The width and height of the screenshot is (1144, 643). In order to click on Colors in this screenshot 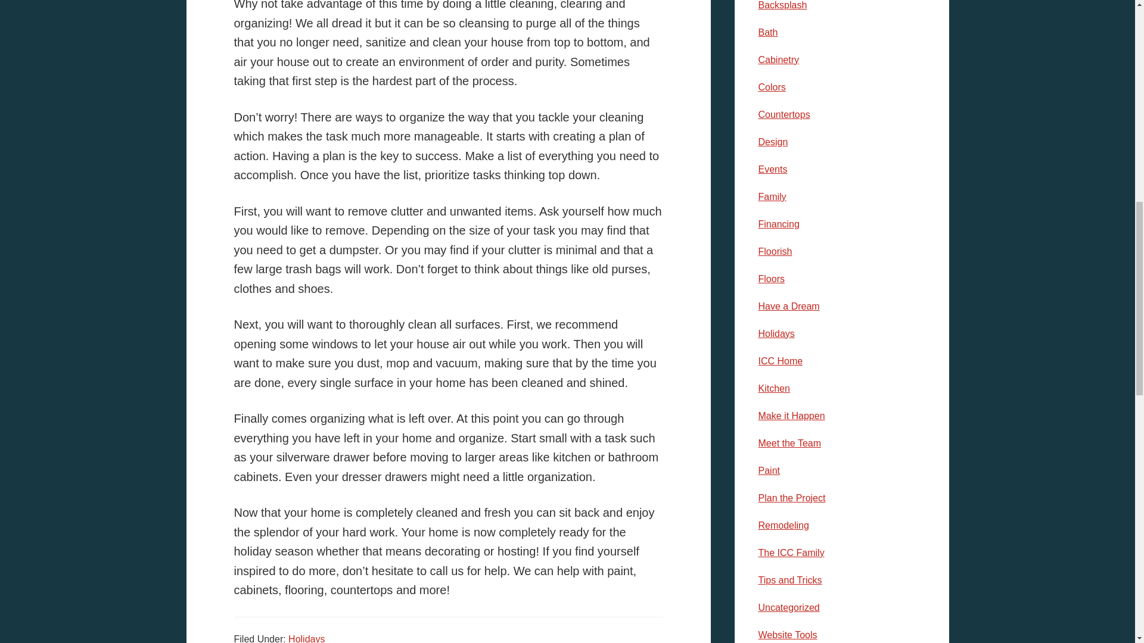, I will do `click(771, 87)`.